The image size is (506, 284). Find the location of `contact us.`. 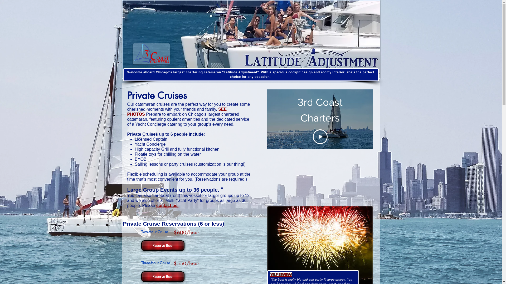

contact us. is located at coordinates (167, 206).